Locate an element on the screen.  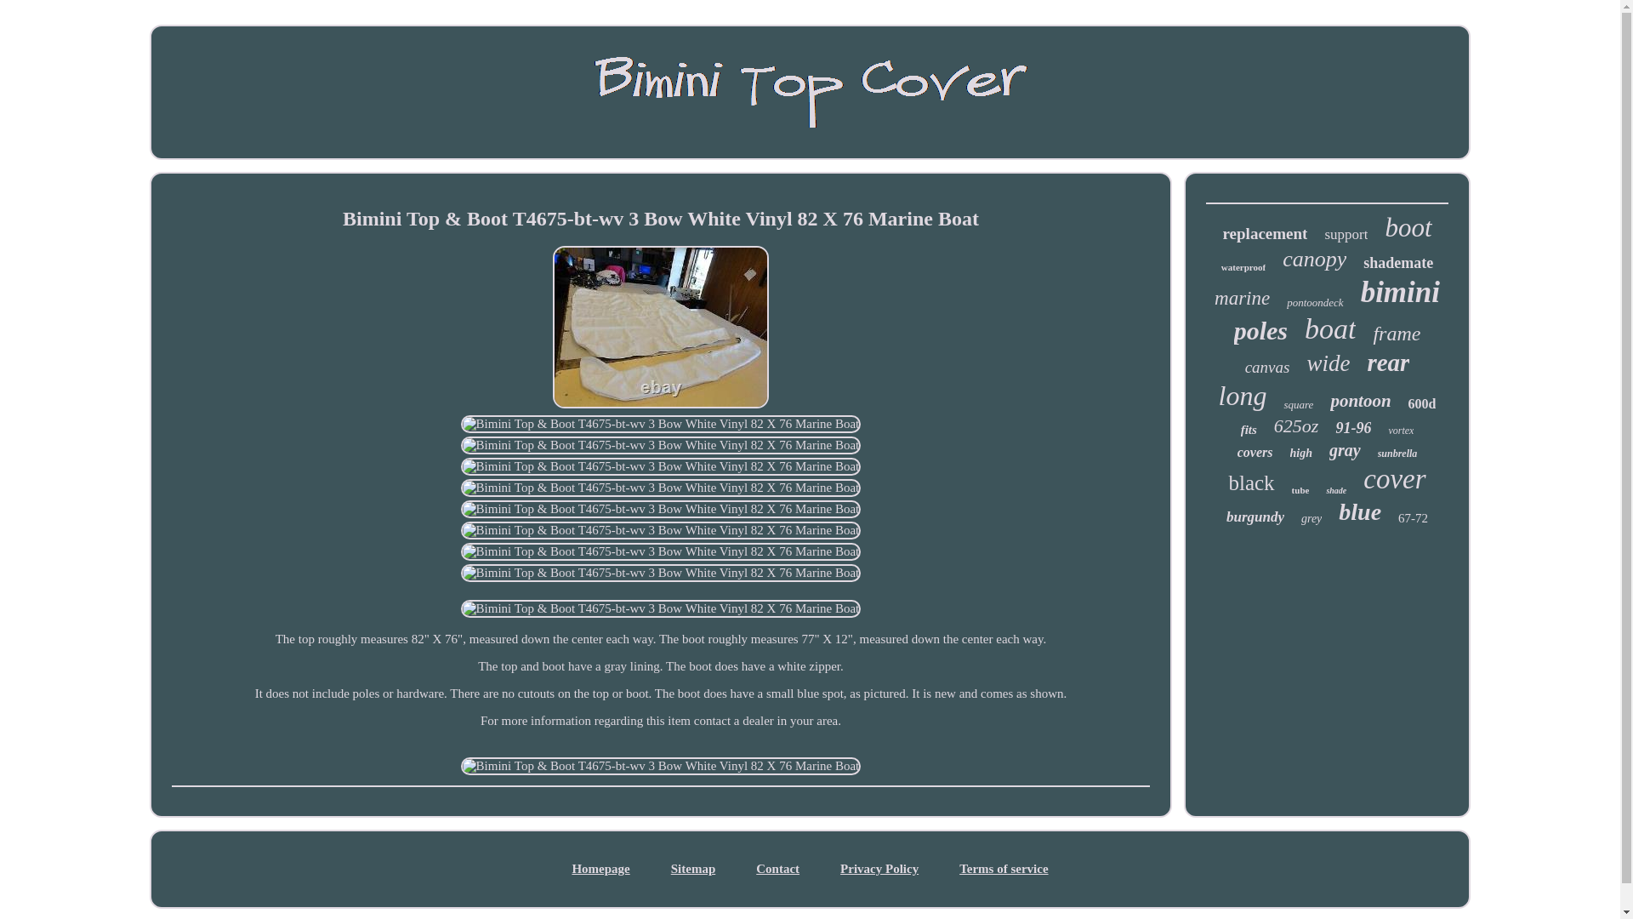
600d is located at coordinates (1422, 403).